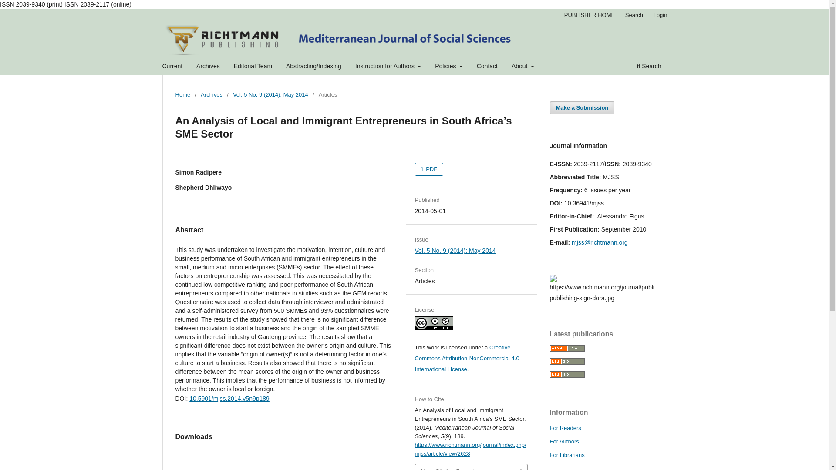 The image size is (836, 470). What do you see at coordinates (448, 67) in the screenshot?
I see `Policies` at bounding box center [448, 67].